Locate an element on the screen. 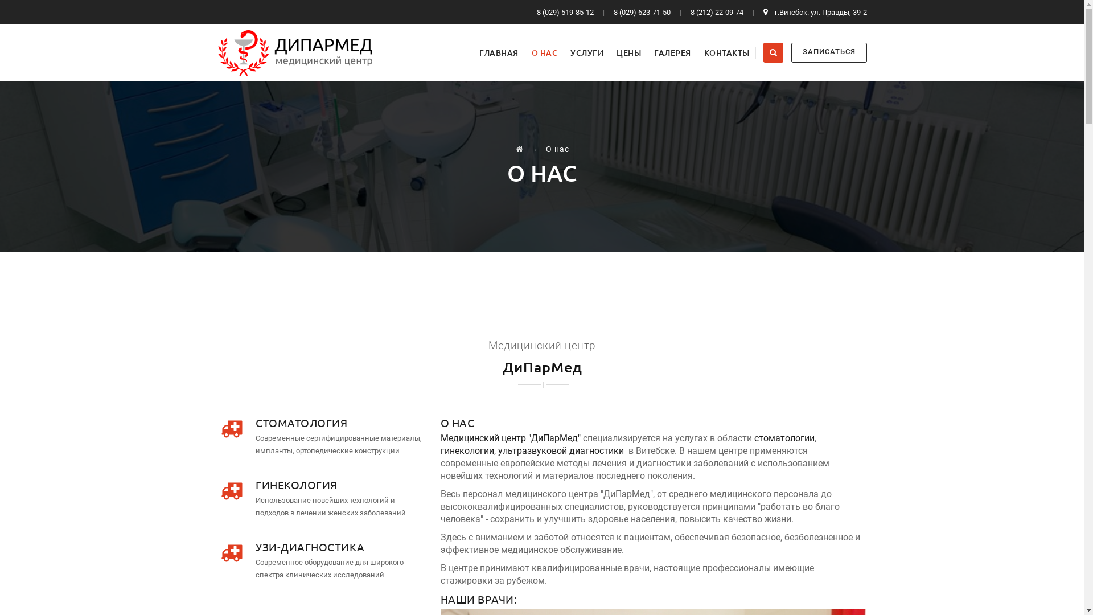 The height and width of the screenshot is (615, 1093). Skip to content is located at coordinates (474, 25).